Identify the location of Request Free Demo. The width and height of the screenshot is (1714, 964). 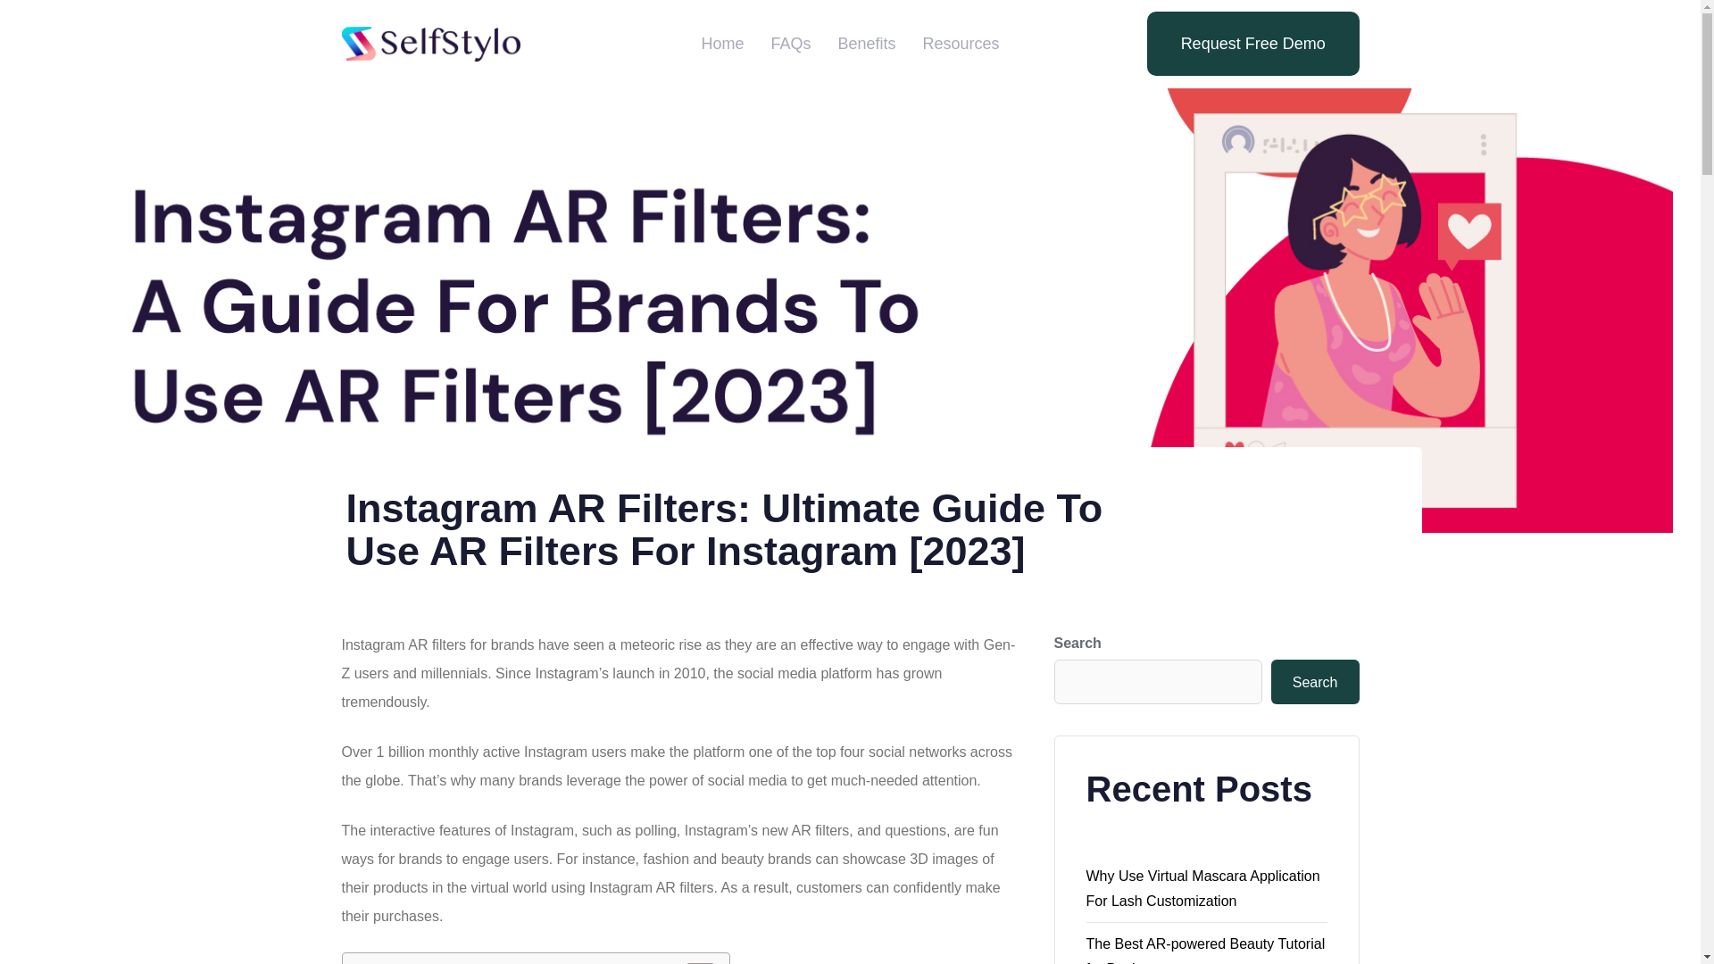
(1252, 43).